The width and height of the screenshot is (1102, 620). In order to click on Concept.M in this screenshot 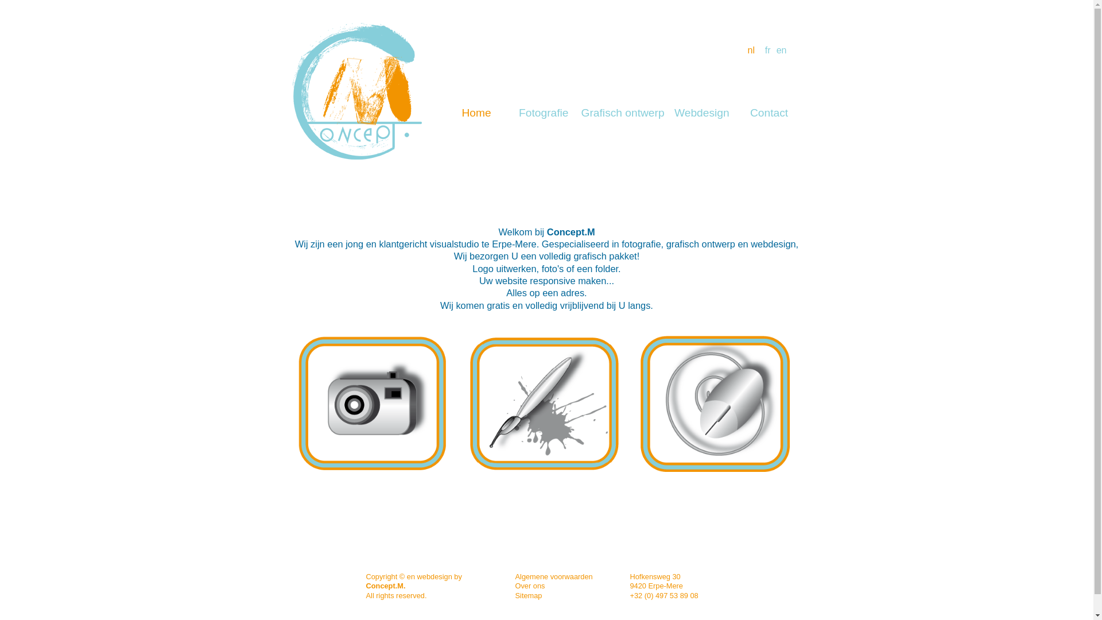, I will do `click(357, 91)`.